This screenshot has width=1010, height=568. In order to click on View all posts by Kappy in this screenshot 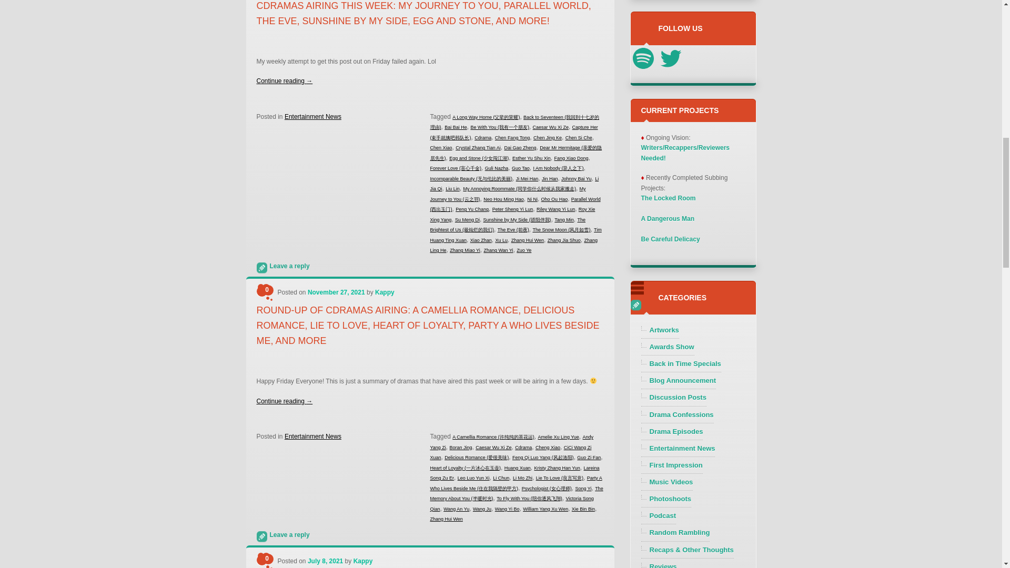, I will do `click(363, 561)`.